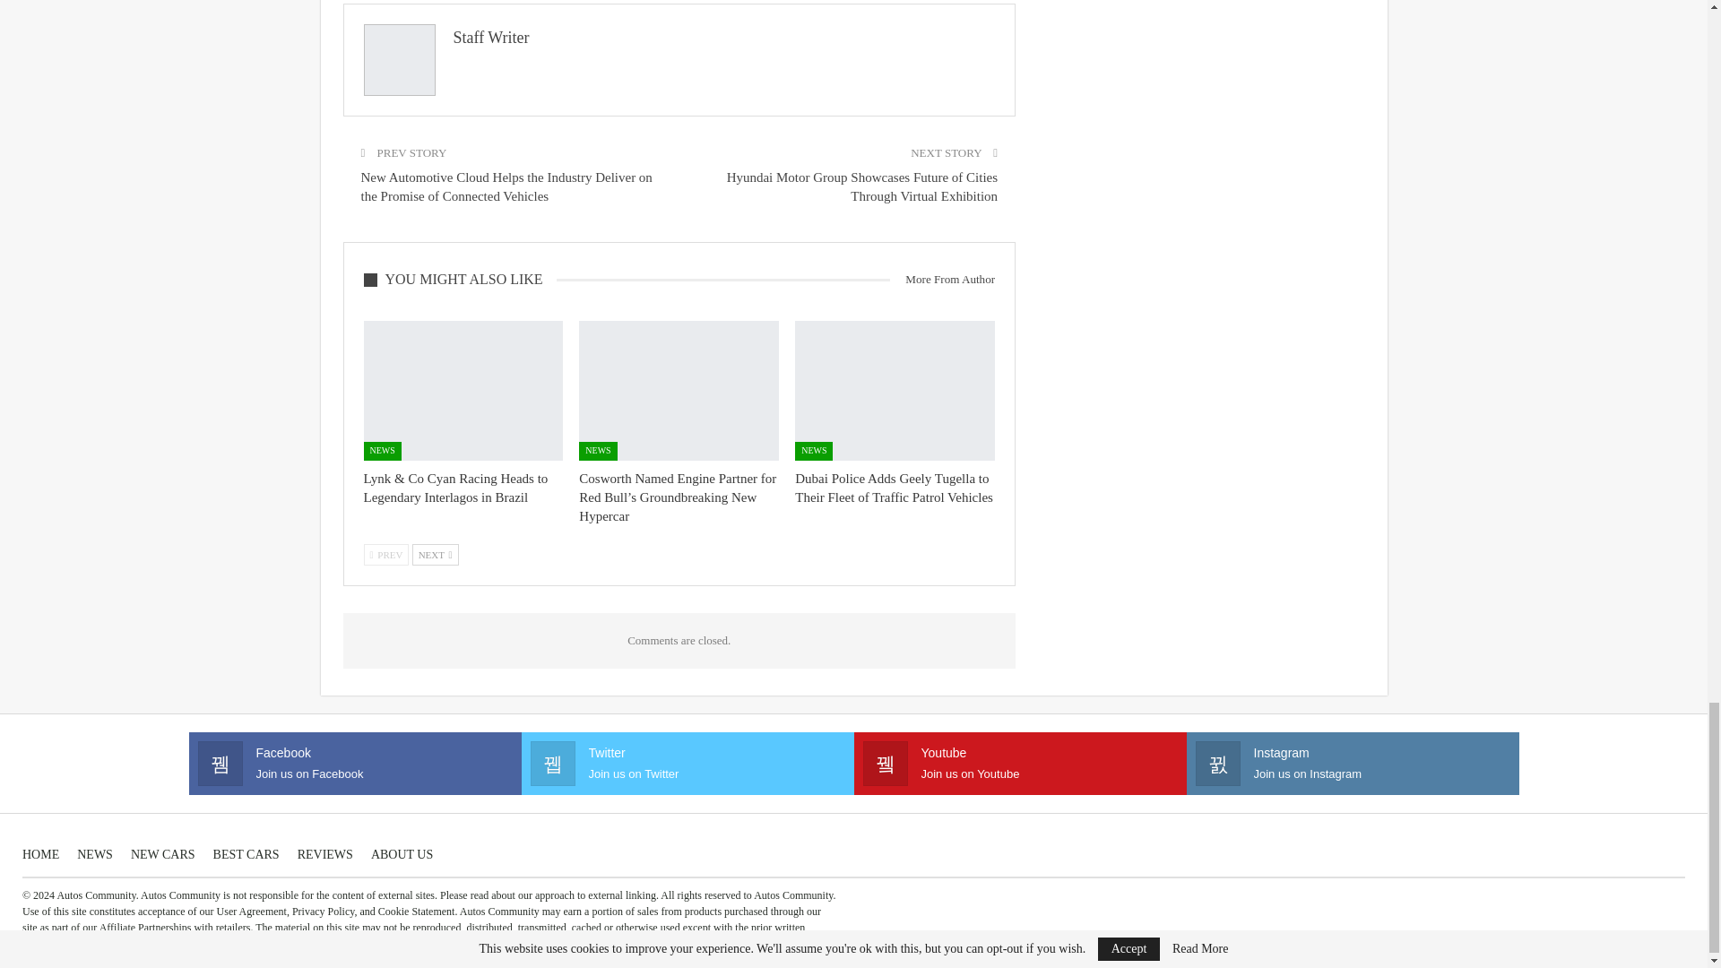 This screenshot has height=968, width=1721. What do you see at coordinates (436, 554) in the screenshot?
I see `Next` at bounding box center [436, 554].